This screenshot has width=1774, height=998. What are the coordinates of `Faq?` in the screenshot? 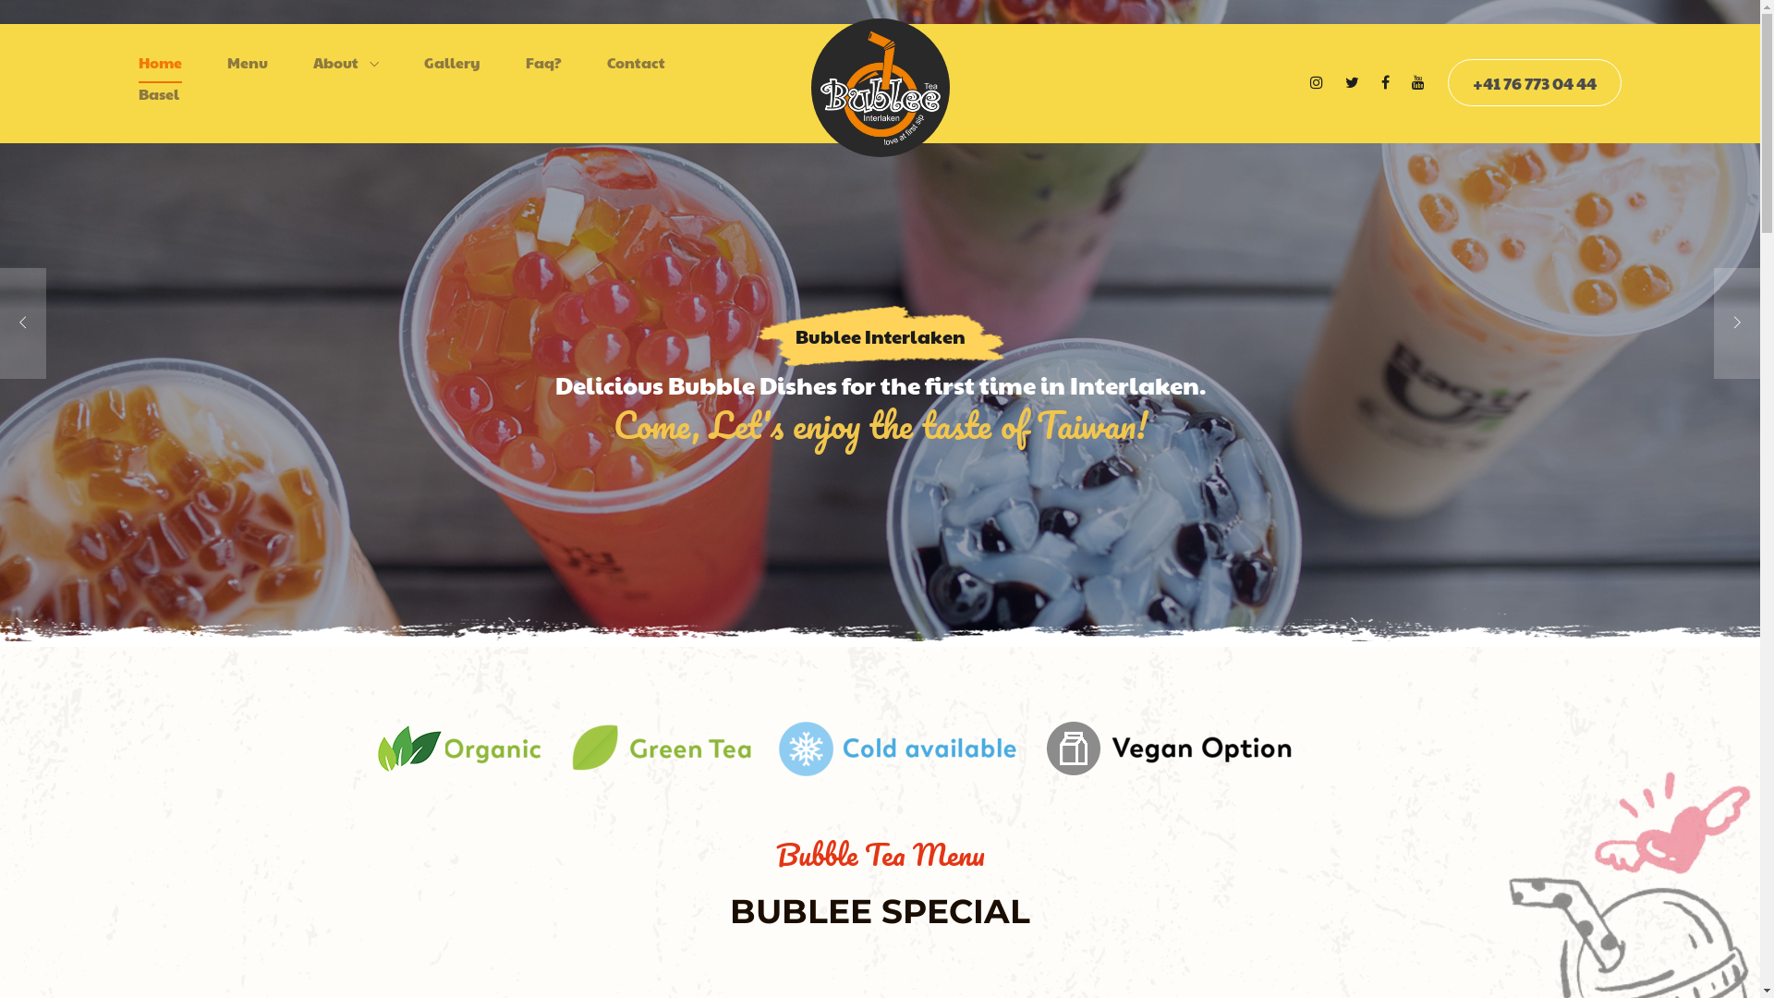 It's located at (543, 67).